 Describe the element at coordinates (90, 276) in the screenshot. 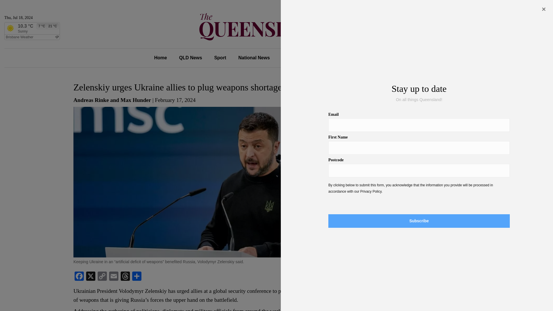

I see `X` at that location.